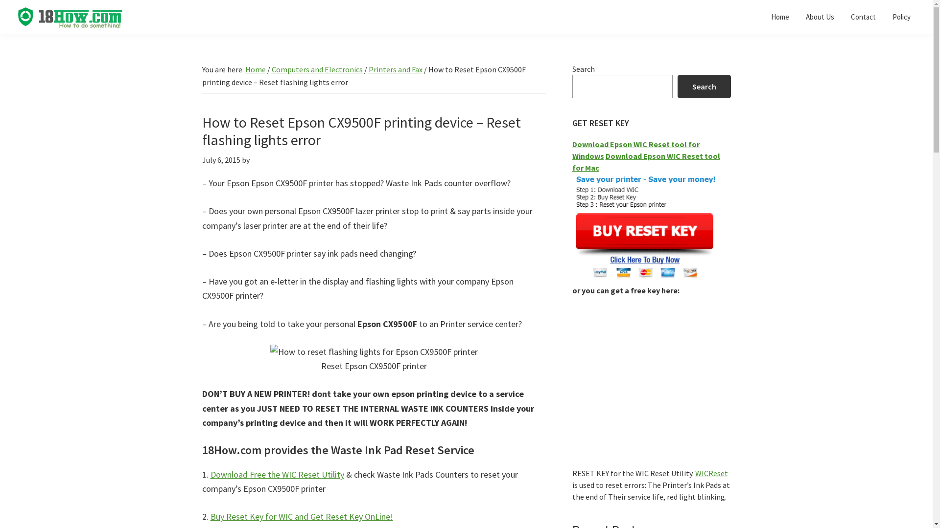 Image resolution: width=940 pixels, height=528 pixels. I want to click on Policy, so click(902, 17).